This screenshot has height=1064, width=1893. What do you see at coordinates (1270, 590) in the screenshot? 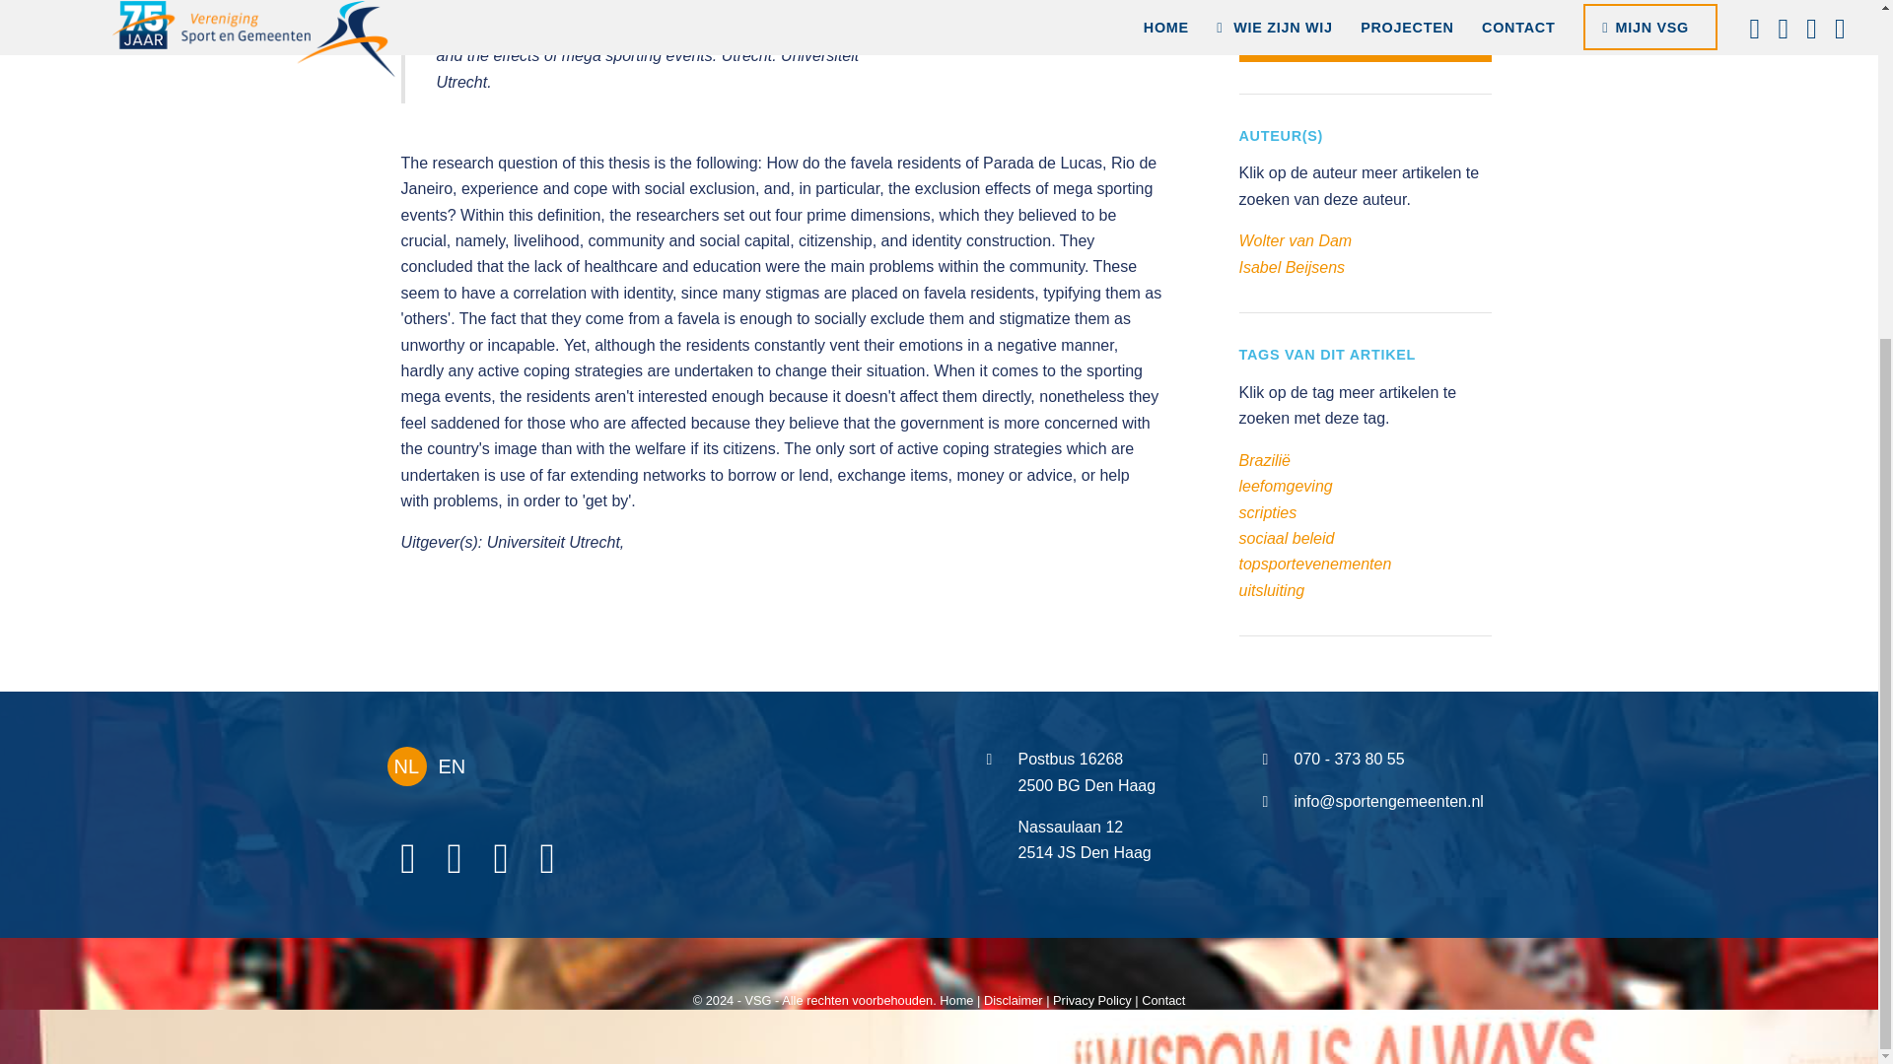
I see `uitsluiting` at bounding box center [1270, 590].